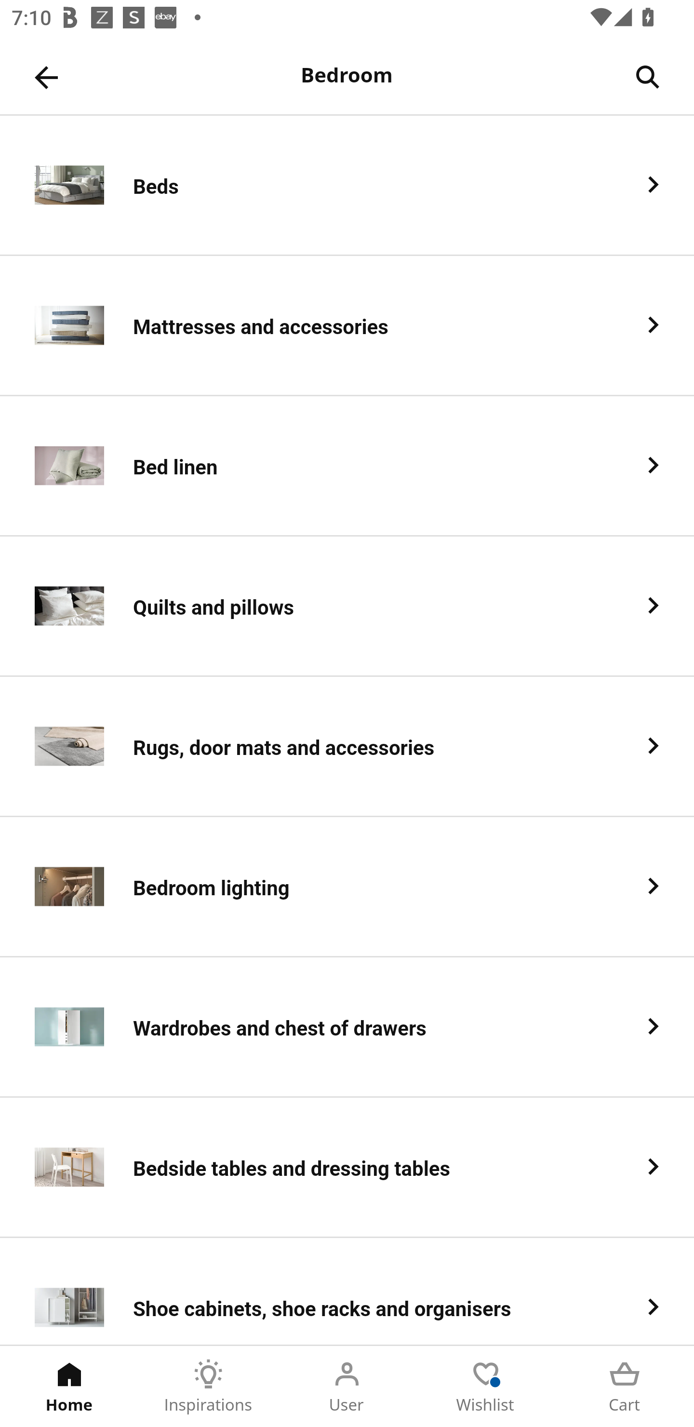 The height and width of the screenshot is (1427, 694). Describe the element at coordinates (347, 1168) in the screenshot. I see `Bedside tables and dressing tables` at that location.